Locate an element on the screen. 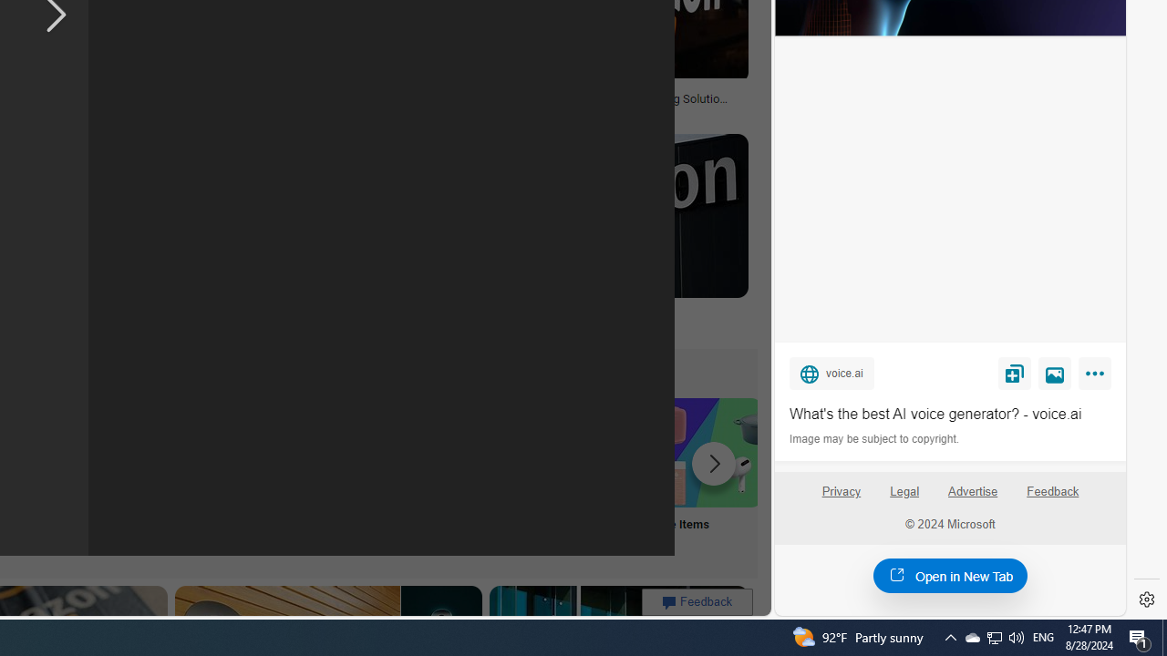  Sale Items is located at coordinates (707, 476).